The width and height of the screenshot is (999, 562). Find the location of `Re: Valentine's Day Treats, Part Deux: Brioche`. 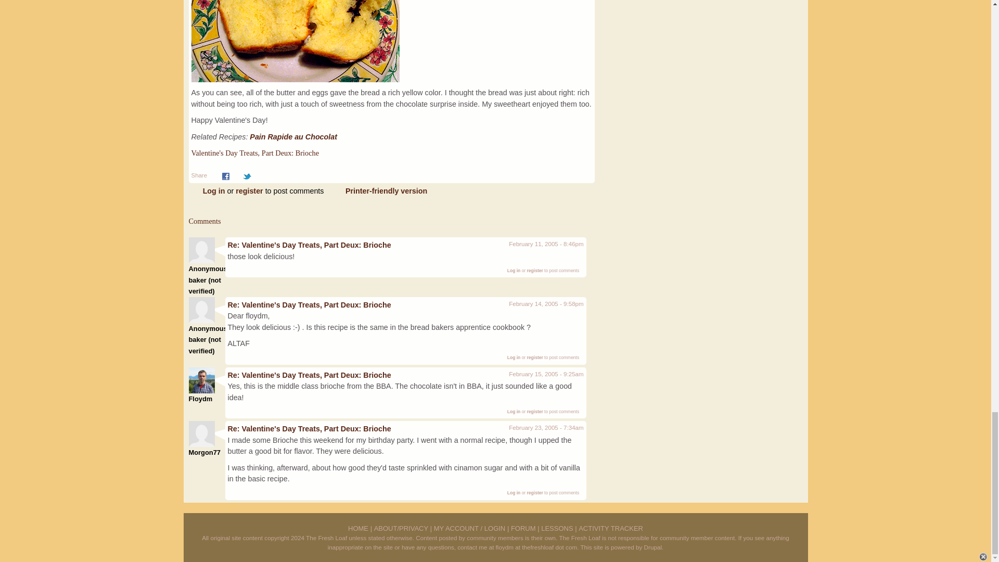

Re: Valentine's Day Treats, Part Deux: Brioche is located at coordinates (309, 375).